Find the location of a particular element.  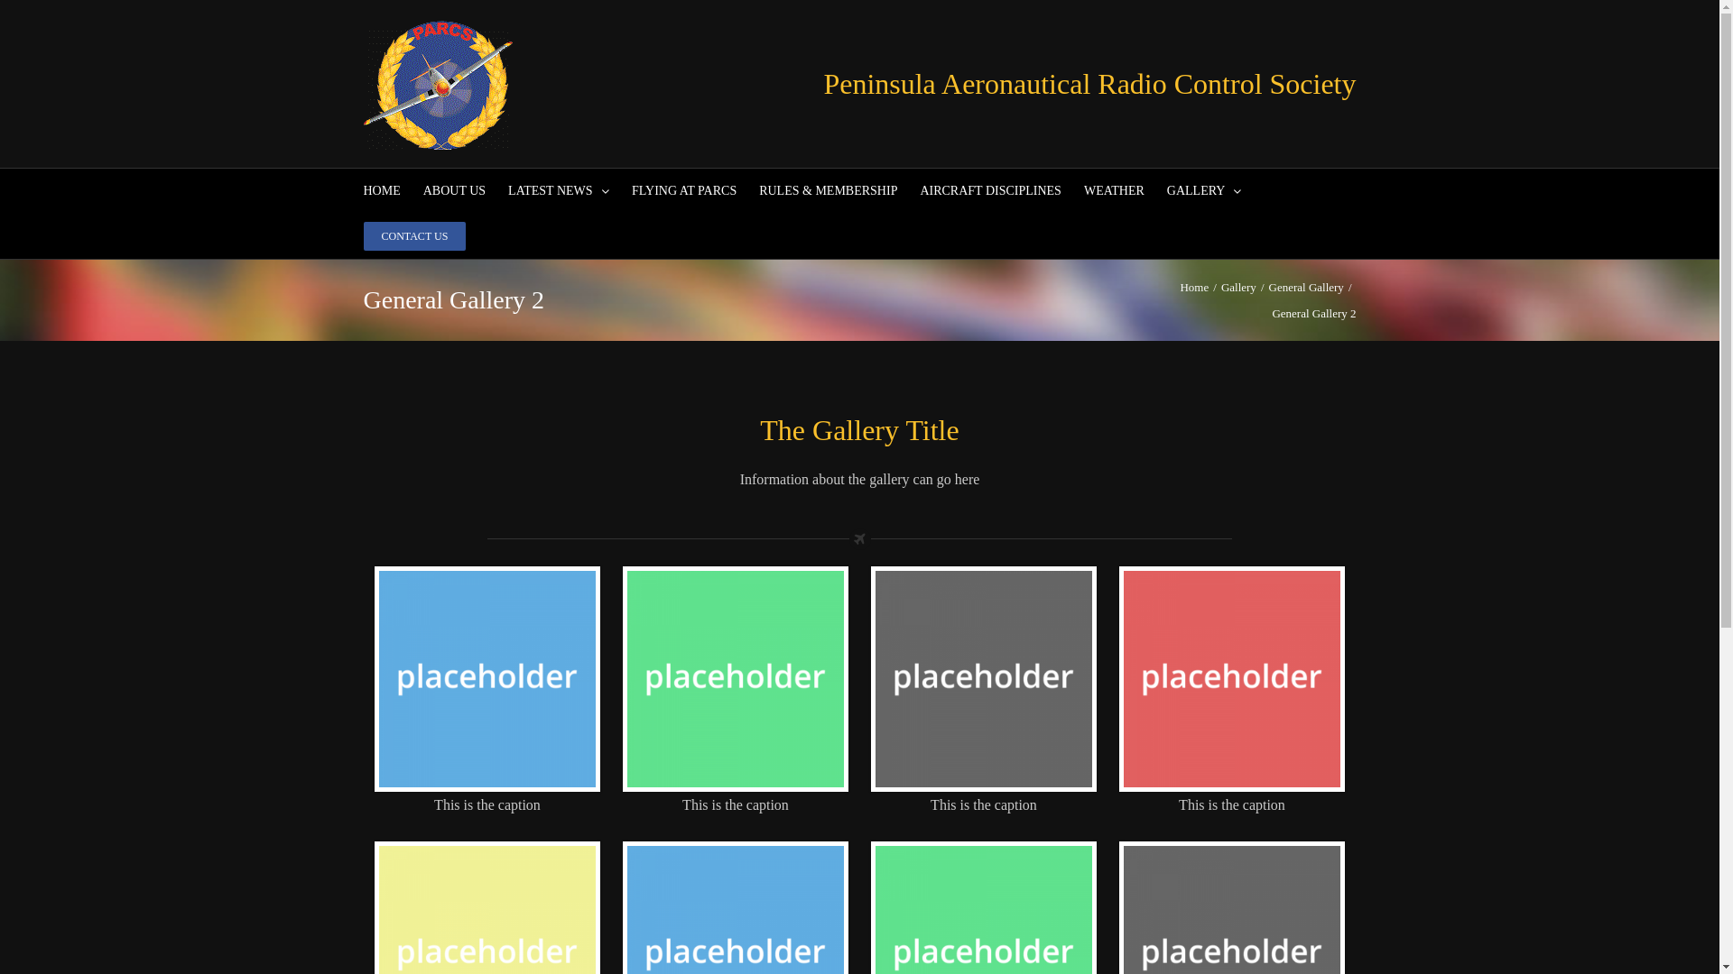

General Gallery is located at coordinates (1307, 287).